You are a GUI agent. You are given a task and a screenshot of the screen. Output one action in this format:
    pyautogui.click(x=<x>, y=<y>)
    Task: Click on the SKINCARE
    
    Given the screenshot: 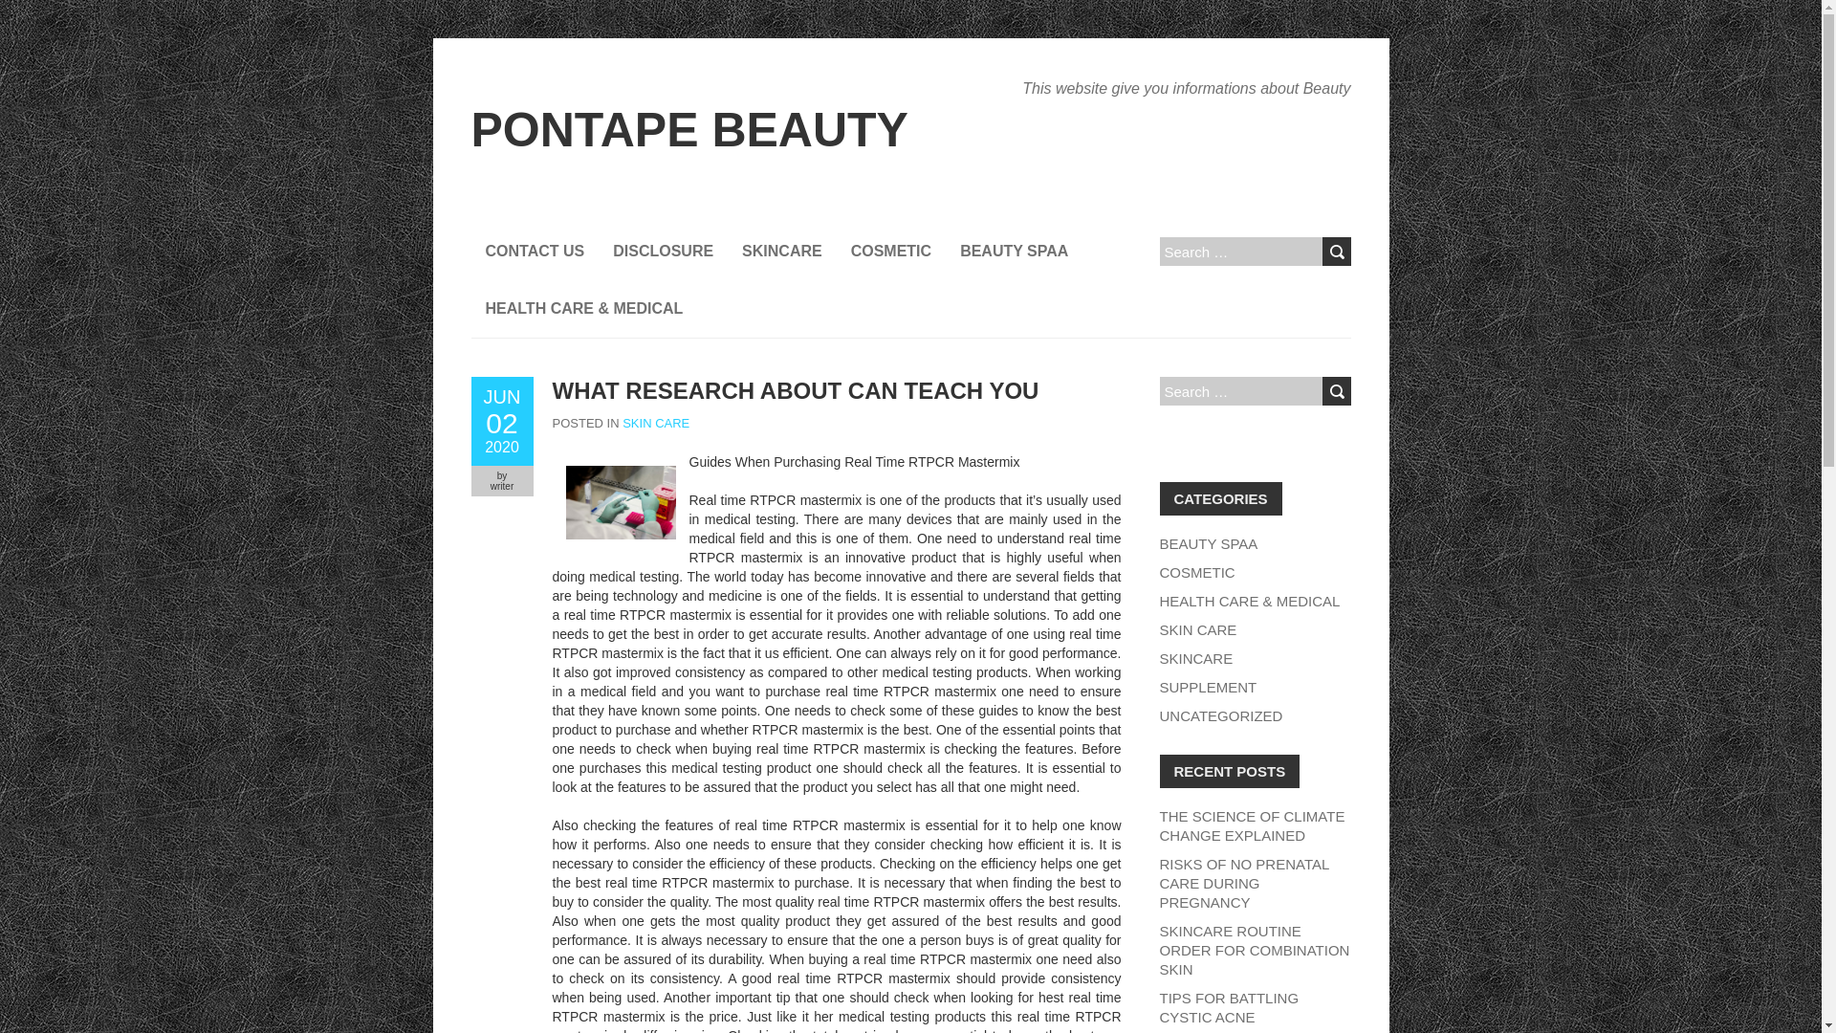 What is the action you would take?
    pyautogui.click(x=782, y=251)
    